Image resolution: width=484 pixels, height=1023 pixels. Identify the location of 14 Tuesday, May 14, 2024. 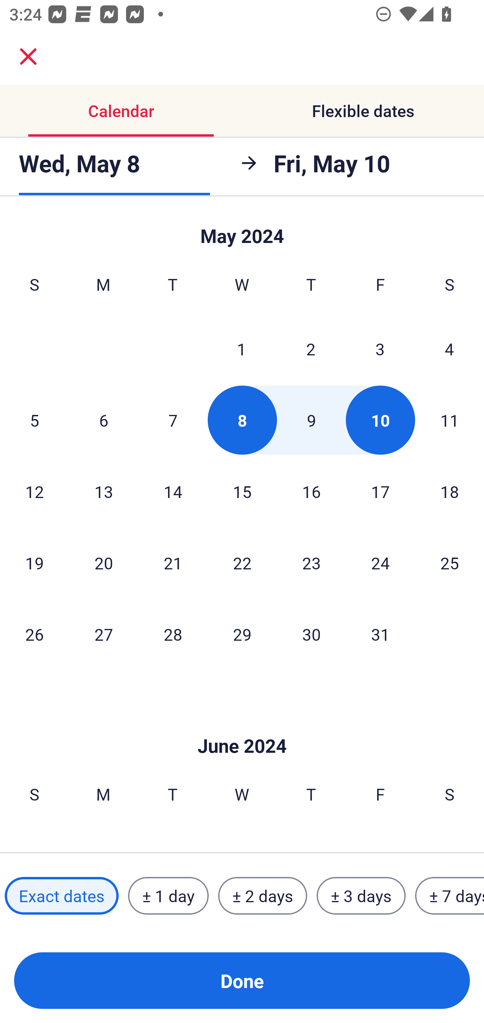
(173, 491).